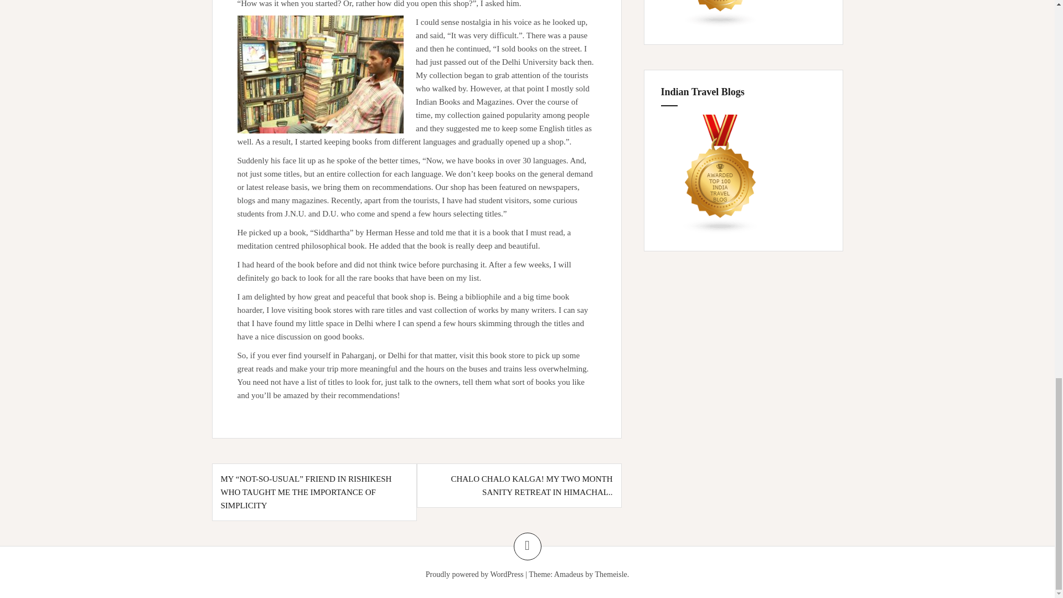 The width and height of the screenshot is (1063, 598). Describe the element at coordinates (721, 13) in the screenshot. I see `Solo Female Travel Blogs` at that location.